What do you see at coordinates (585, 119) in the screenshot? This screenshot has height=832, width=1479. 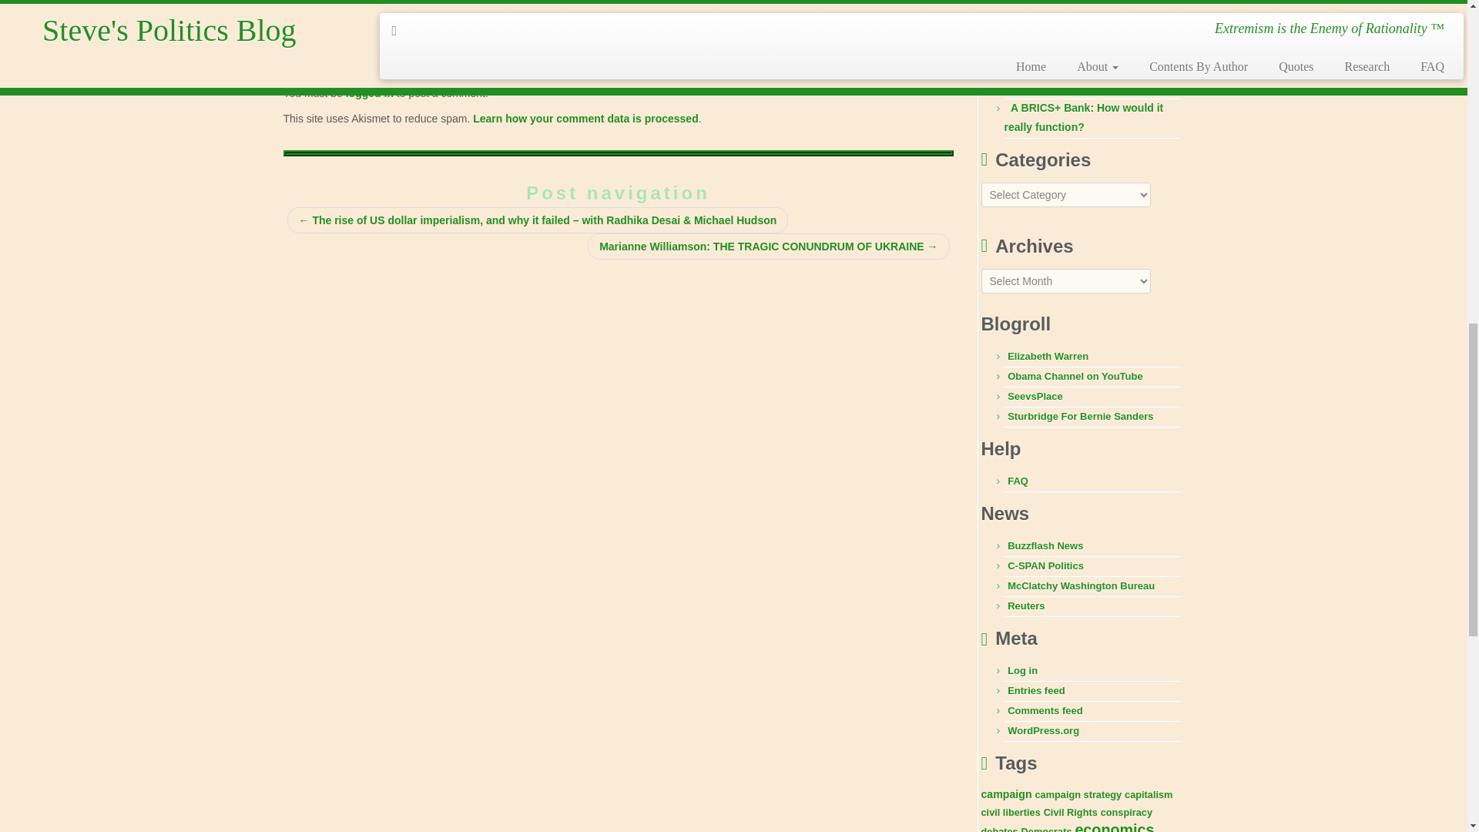 I see `Learn how your comment data is processed` at bounding box center [585, 119].